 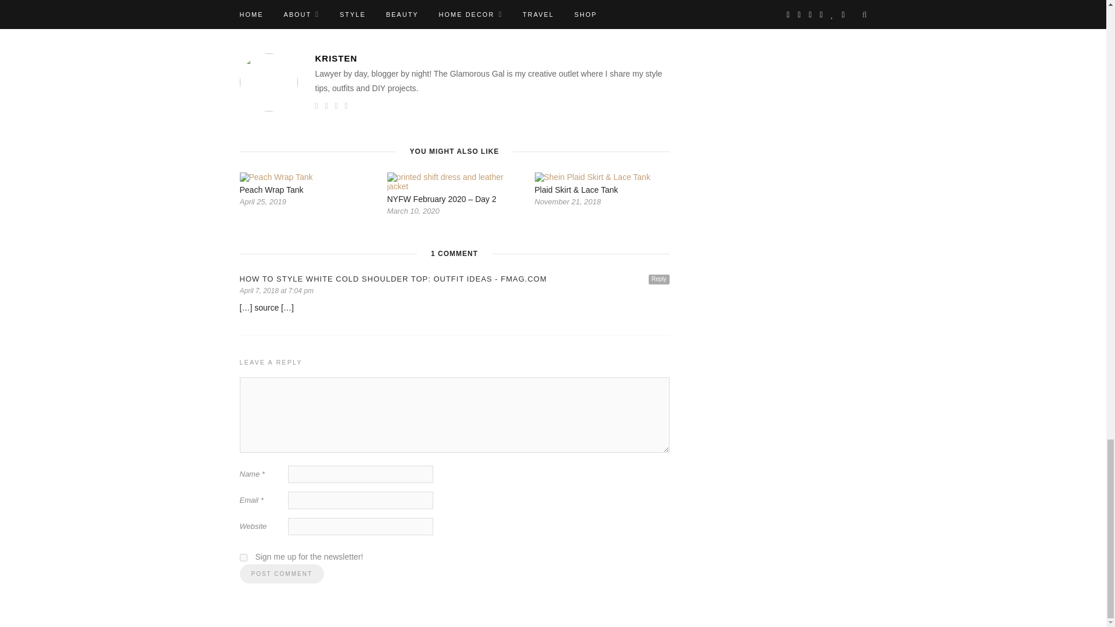 What do you see at coordinates (310, 3) in the screenshot?
I see `1 Comments` at bounding box center [310, 3].